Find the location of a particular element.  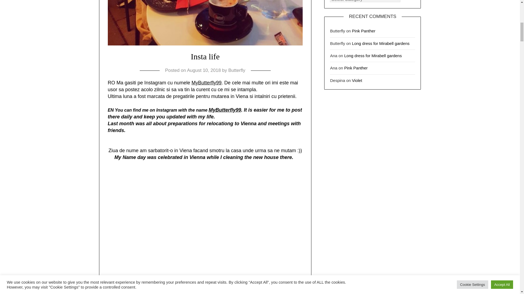

August 10, 2018 is located at coordinates (204, 70).